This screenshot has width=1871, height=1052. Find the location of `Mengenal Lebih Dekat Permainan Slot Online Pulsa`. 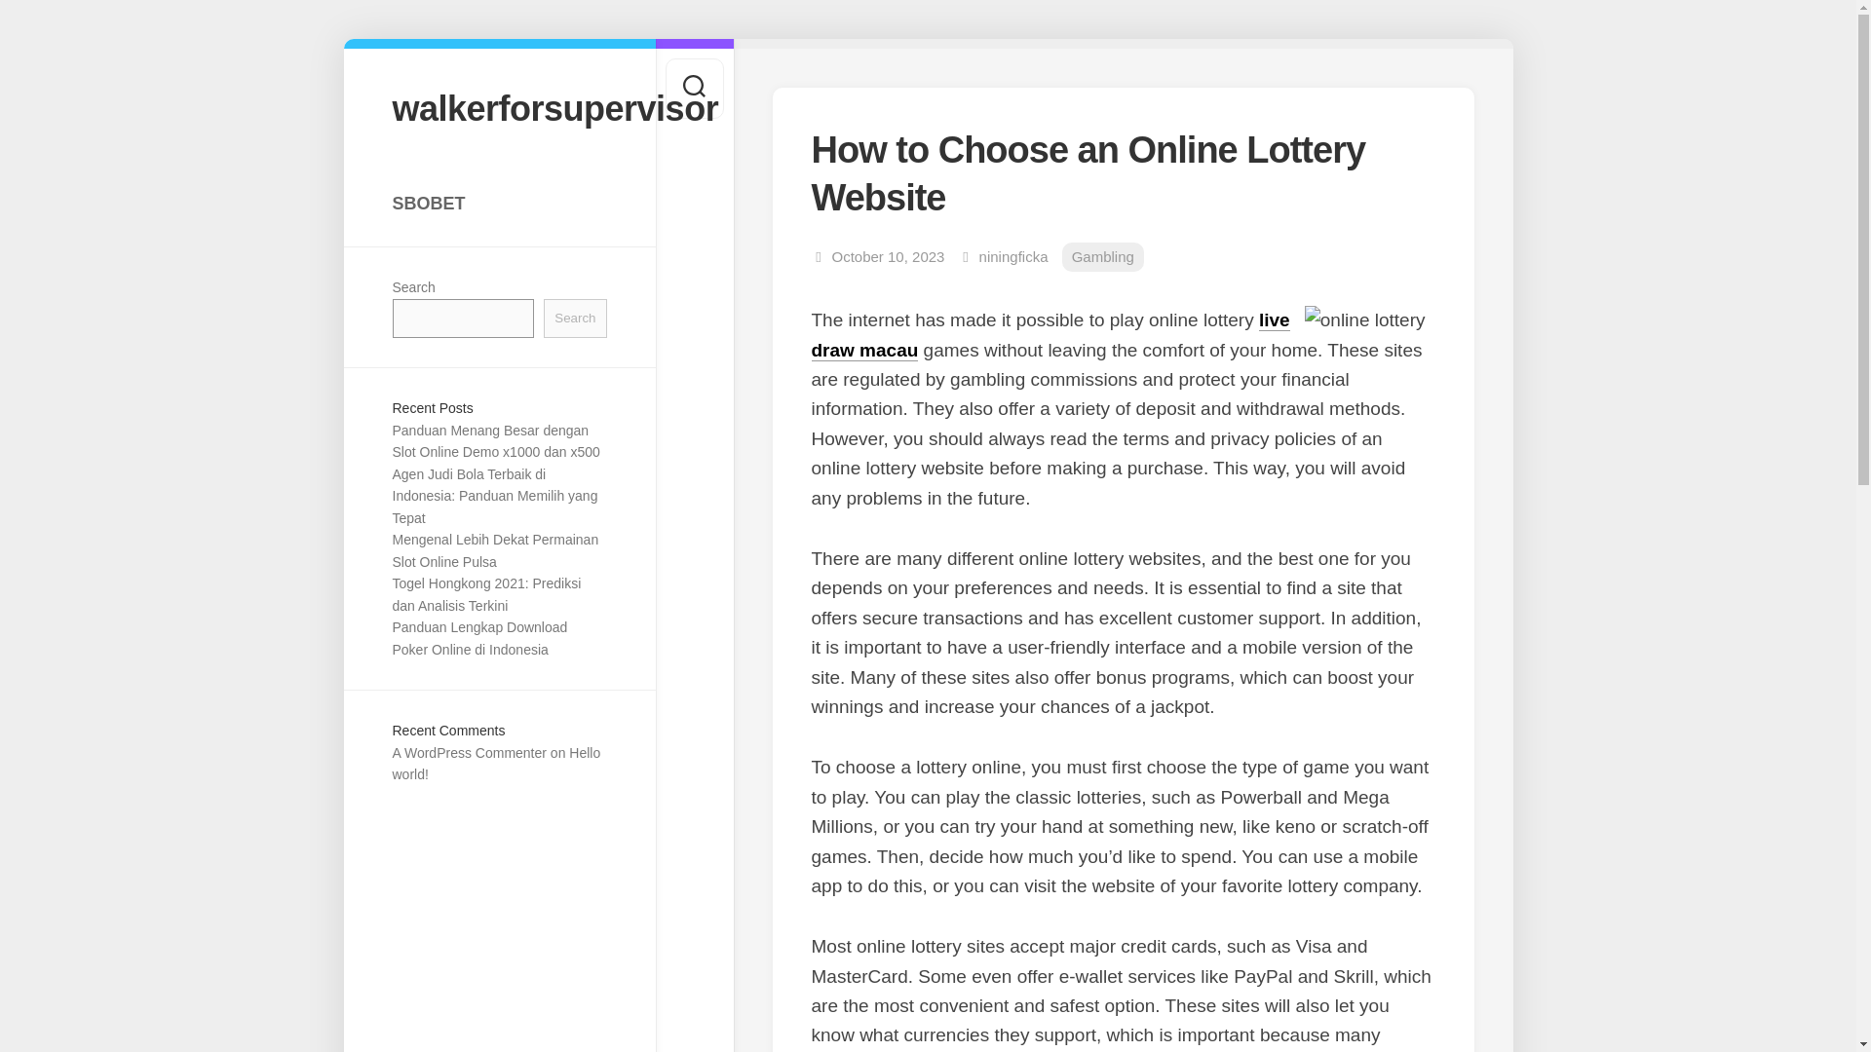

Mengenal Lebih Dekat Permainan Slot Online Pulsa is located at coordinates (495, 551).